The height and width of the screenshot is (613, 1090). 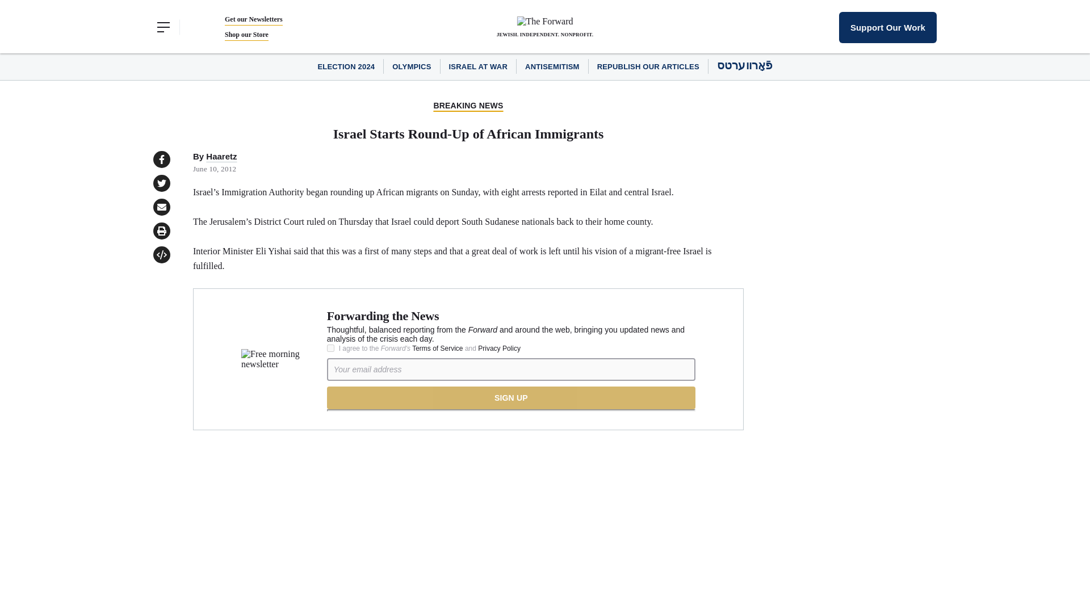 I want to click on ISRAEL AT WAR, so click(x=478, y=67).